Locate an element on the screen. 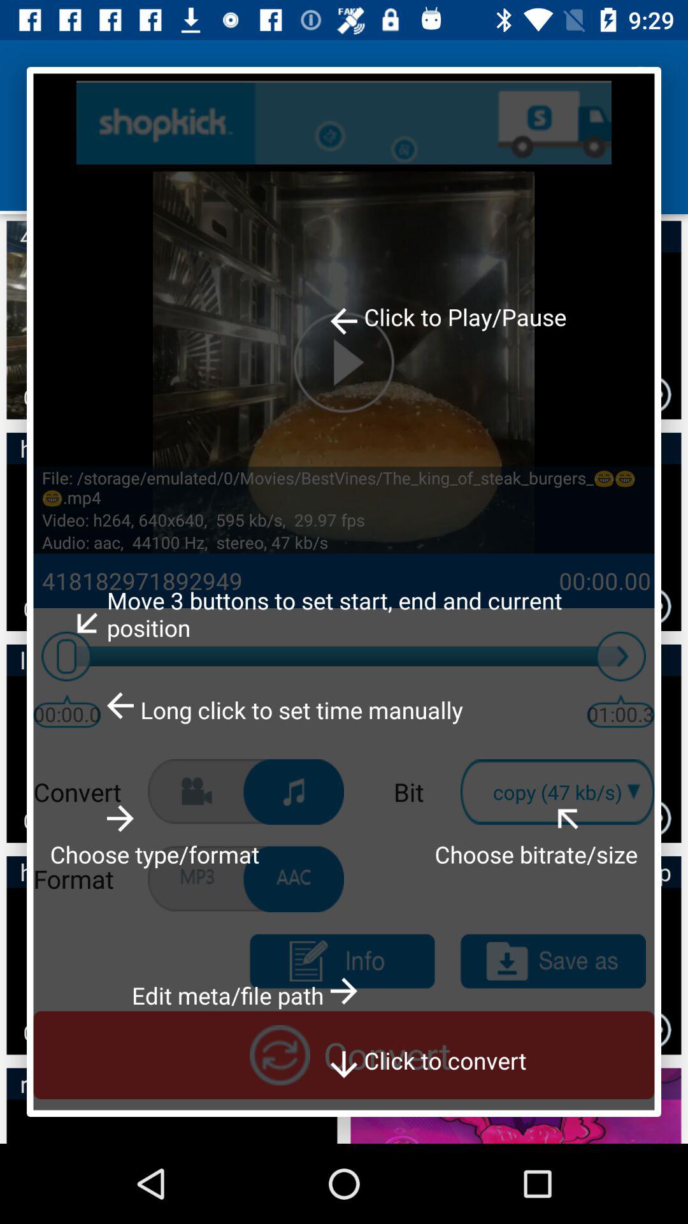  music is located at coordinates (294, 792).